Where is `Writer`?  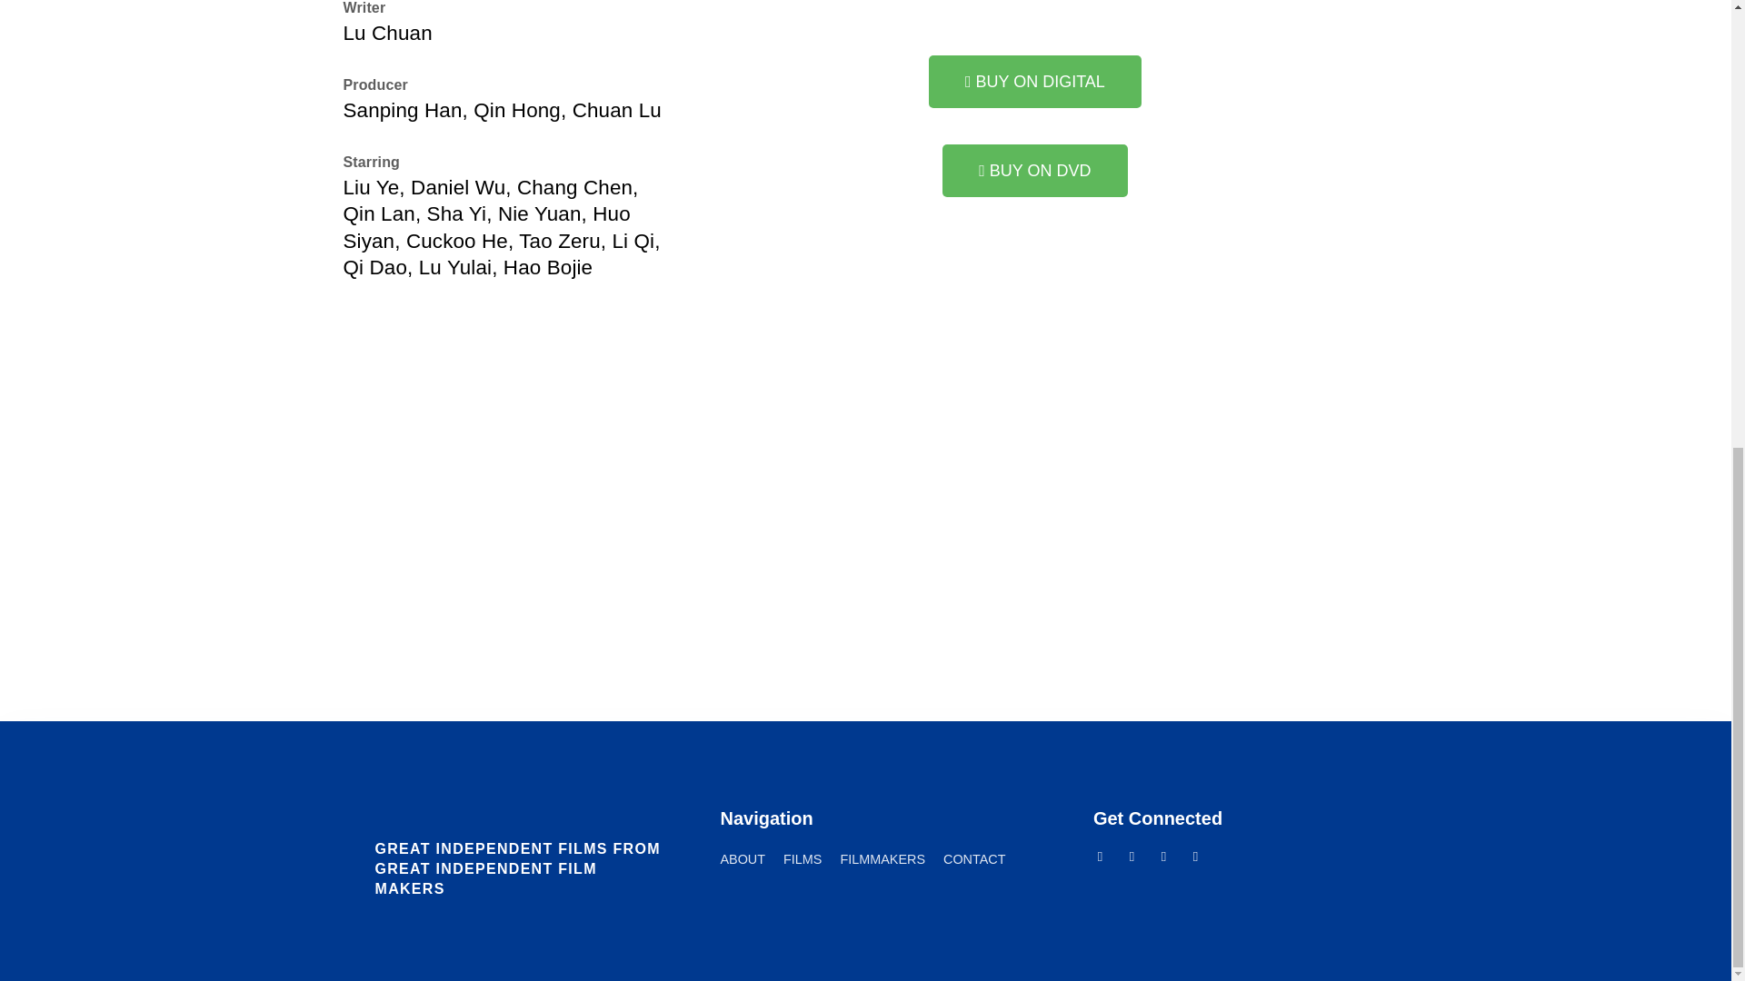
Writer is located at coordinates (364, 7).